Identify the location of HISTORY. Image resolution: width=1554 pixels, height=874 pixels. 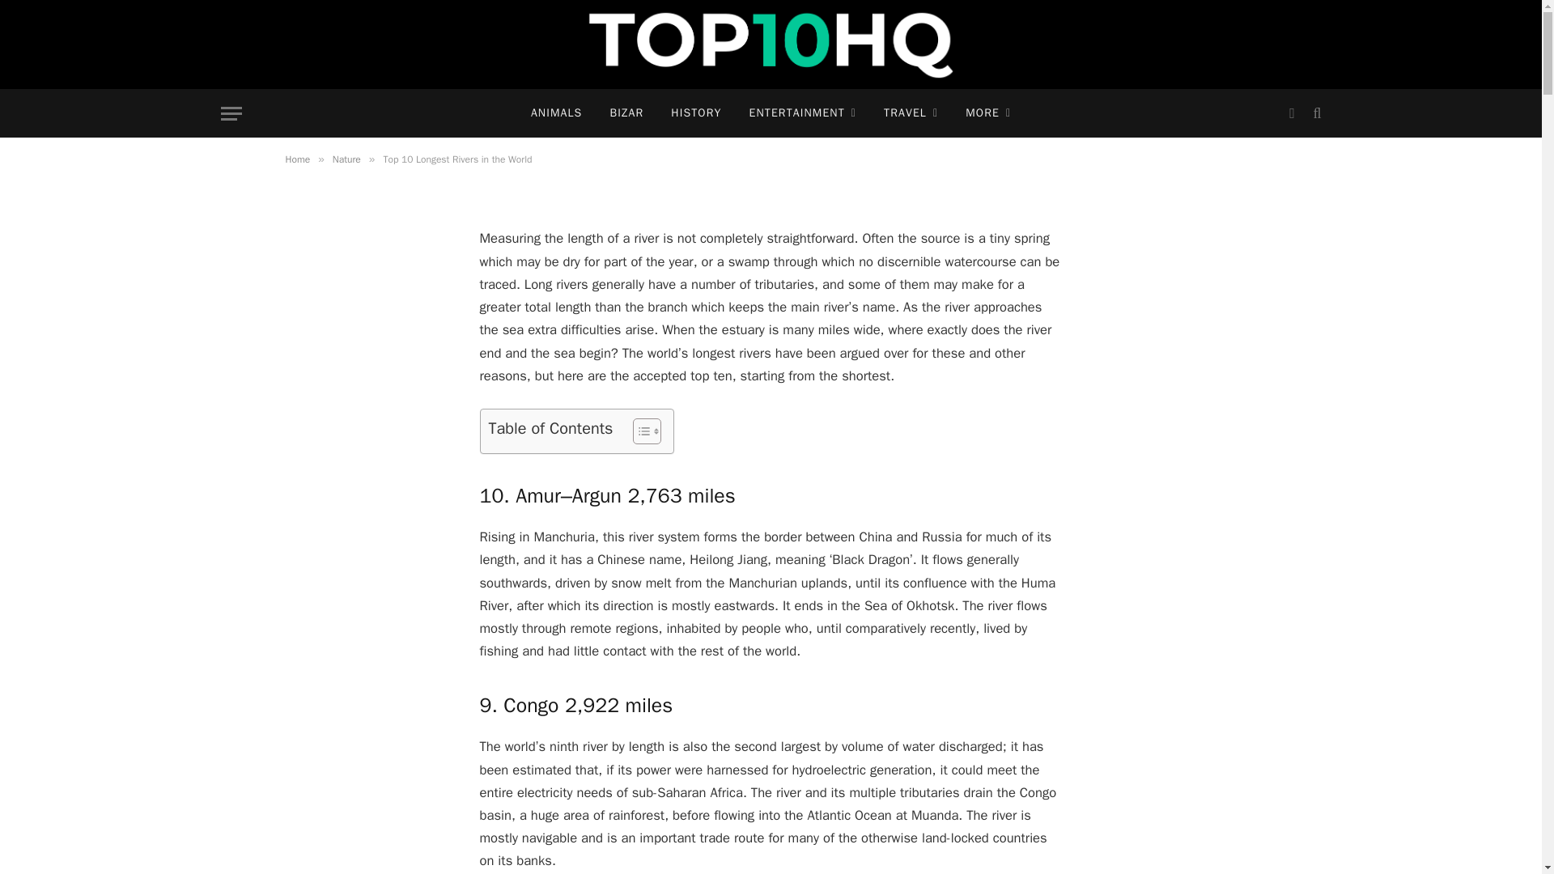
(696, 113).